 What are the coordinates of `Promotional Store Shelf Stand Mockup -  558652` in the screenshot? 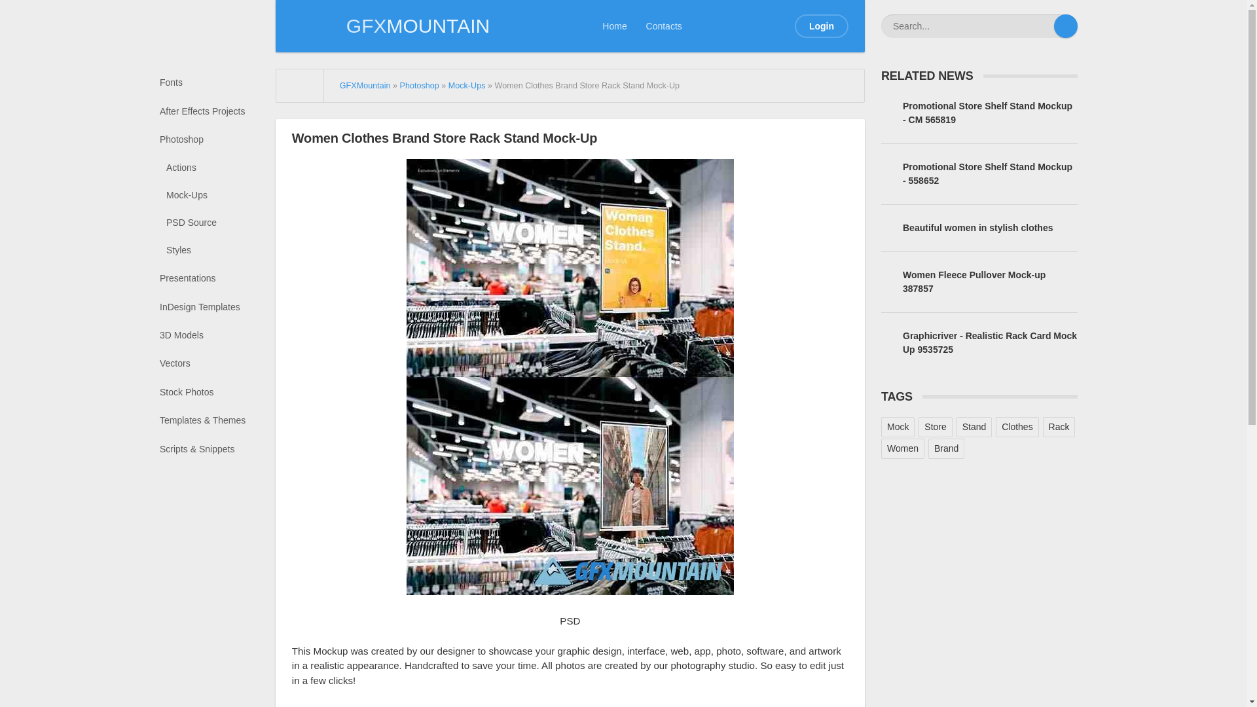 It's located at (979, 174).